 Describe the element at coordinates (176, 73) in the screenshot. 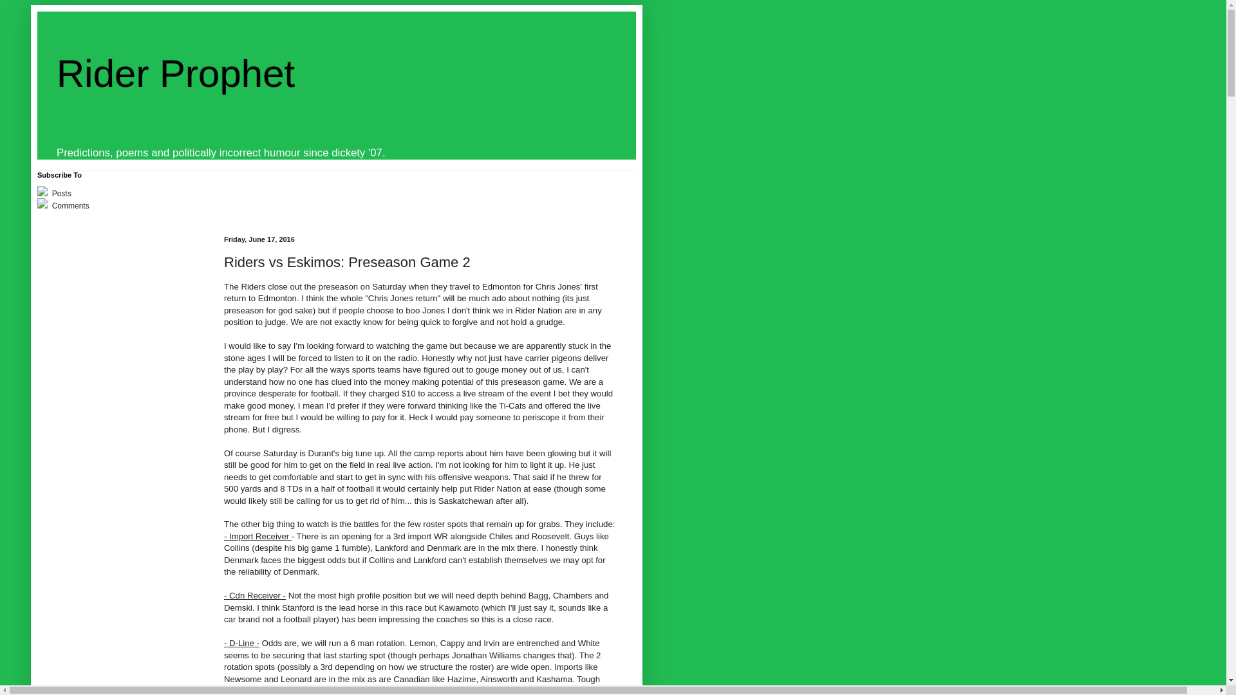

I see `Rider Prophet` at that location.